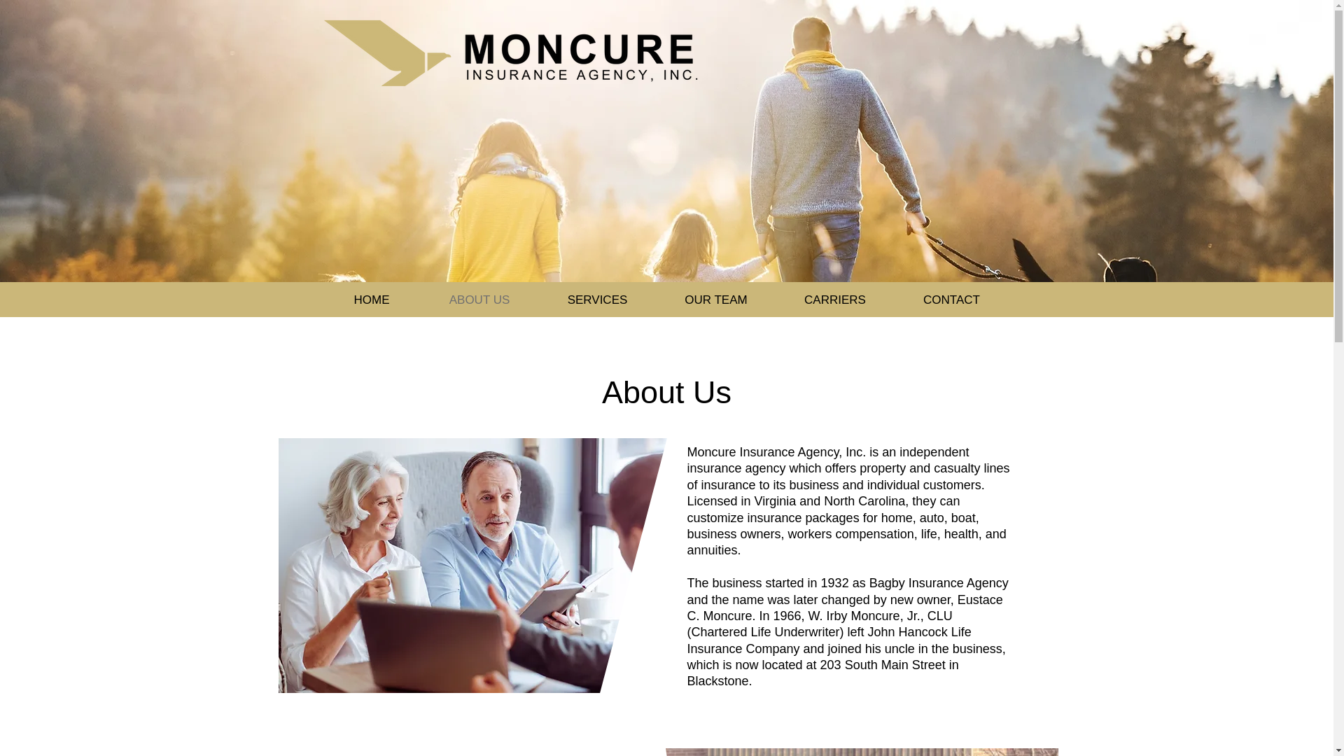 This screenshot has height=756, width=1344. Describe the element at coordinates (715, 300) in the screenshot. I see `OUR TEAM` at that location.